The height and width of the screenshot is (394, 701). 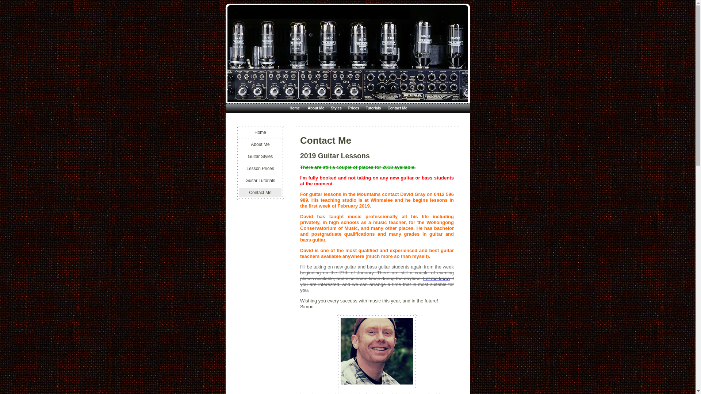 I want to click on About Me, so click(x=316, y=108).